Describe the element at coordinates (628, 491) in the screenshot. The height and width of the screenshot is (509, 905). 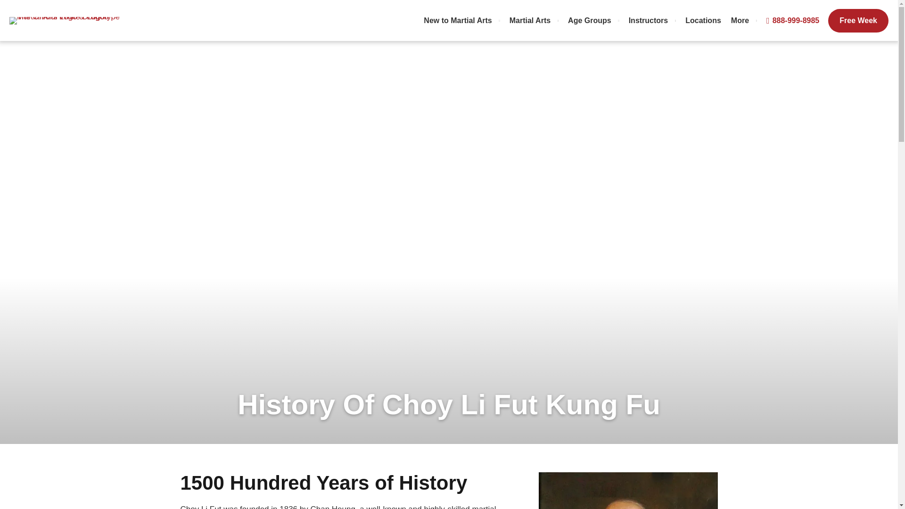
I see `image-sifu` at that location.